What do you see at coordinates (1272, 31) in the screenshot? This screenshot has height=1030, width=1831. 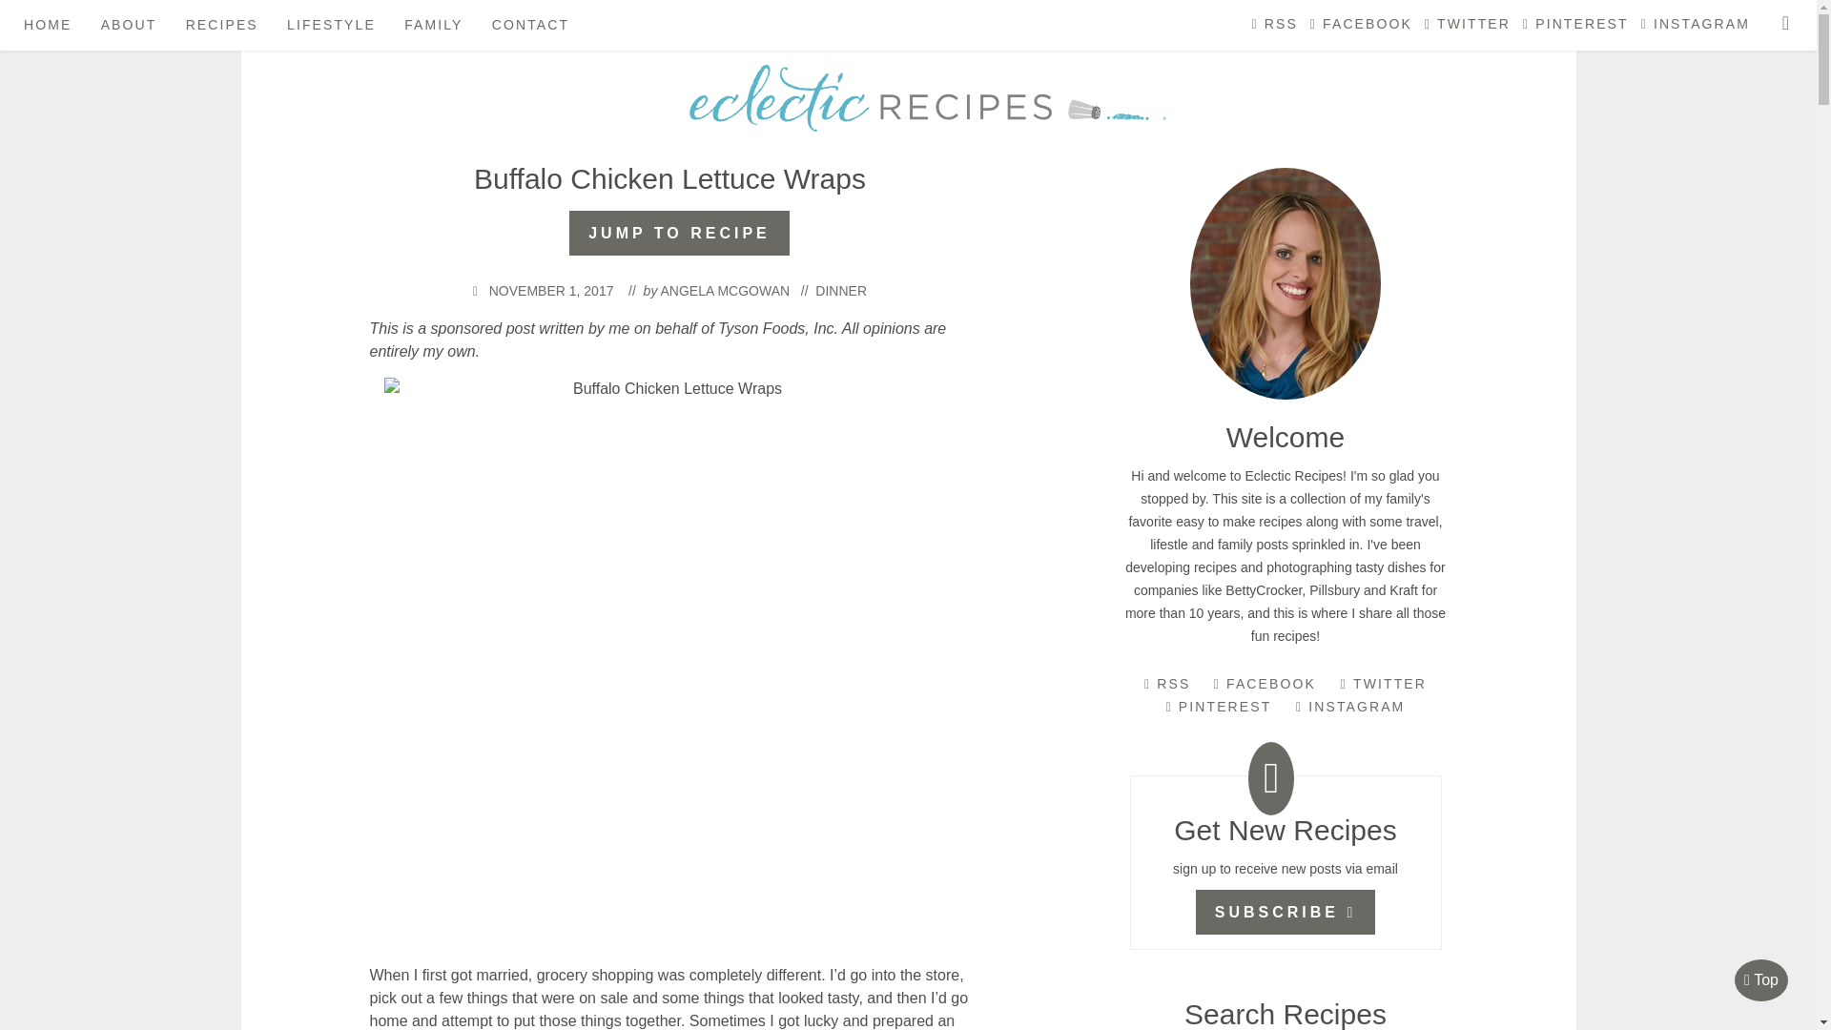 I see `Follow my RSS Feed` at bounding box center [1272, 31].